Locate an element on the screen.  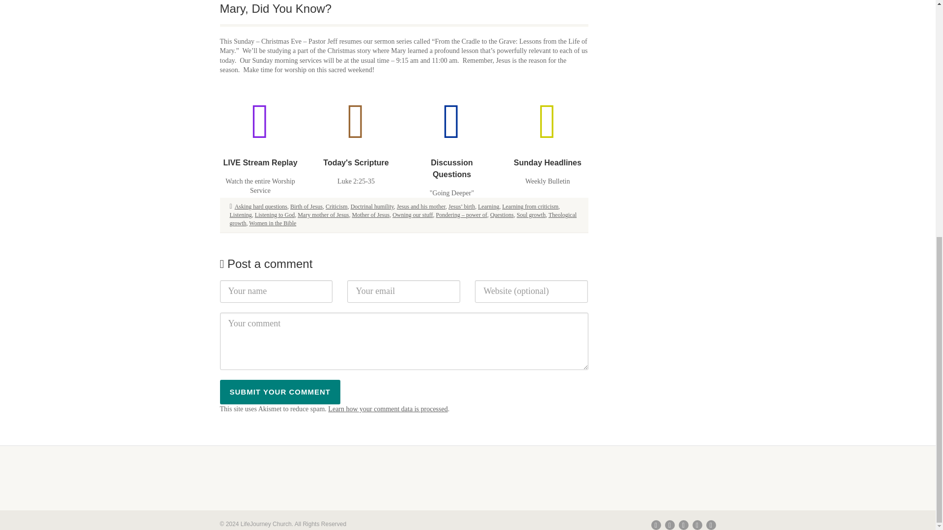
Learning from criticism is located at coordinates (529, 206).